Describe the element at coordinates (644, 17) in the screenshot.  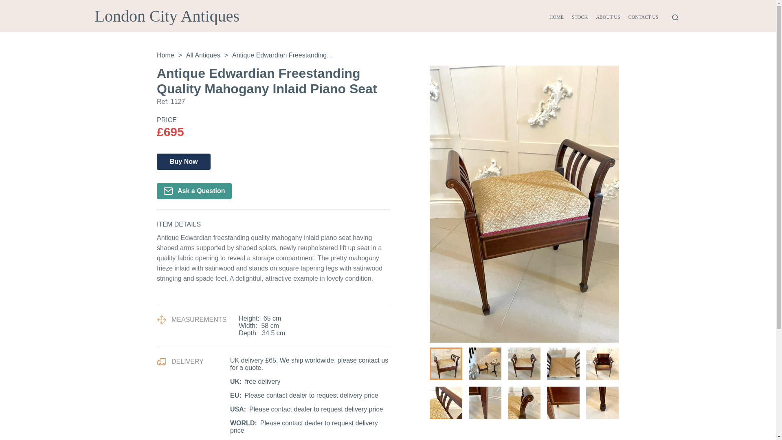
I see `CONTACT US` at that location.